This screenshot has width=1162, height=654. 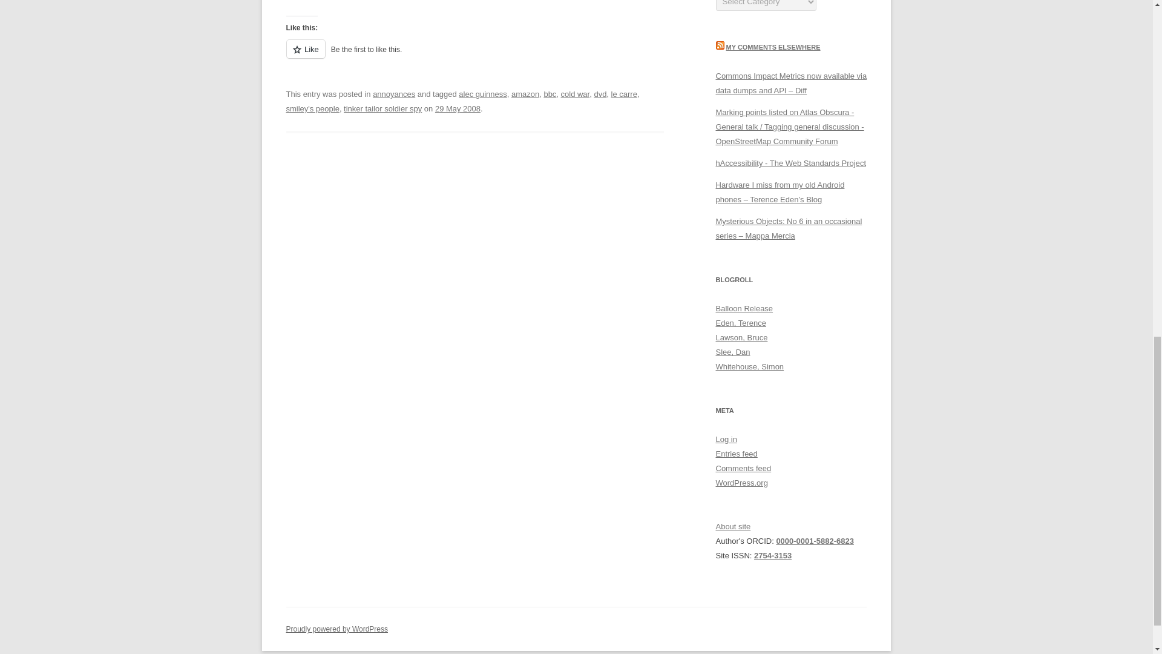 What do you see at coordinates (336, 629) in the screenshot?
I see `Semantic Personal Publishing Platform` at bounding box center [336, 629].